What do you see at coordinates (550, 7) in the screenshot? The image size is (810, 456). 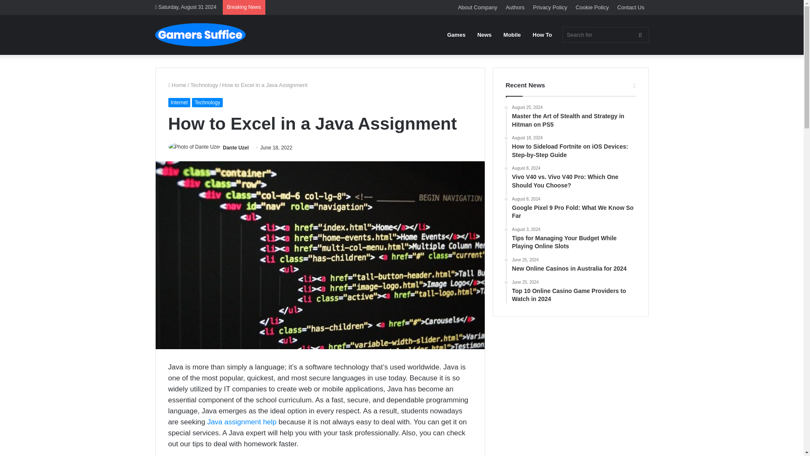 I see `Privacy Policy` at bounding box center [550, 7].